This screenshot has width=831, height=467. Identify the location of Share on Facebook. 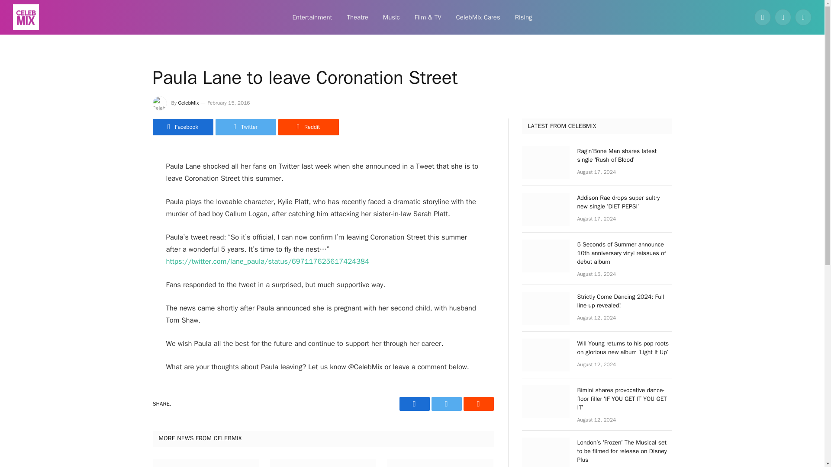
(182, 127).